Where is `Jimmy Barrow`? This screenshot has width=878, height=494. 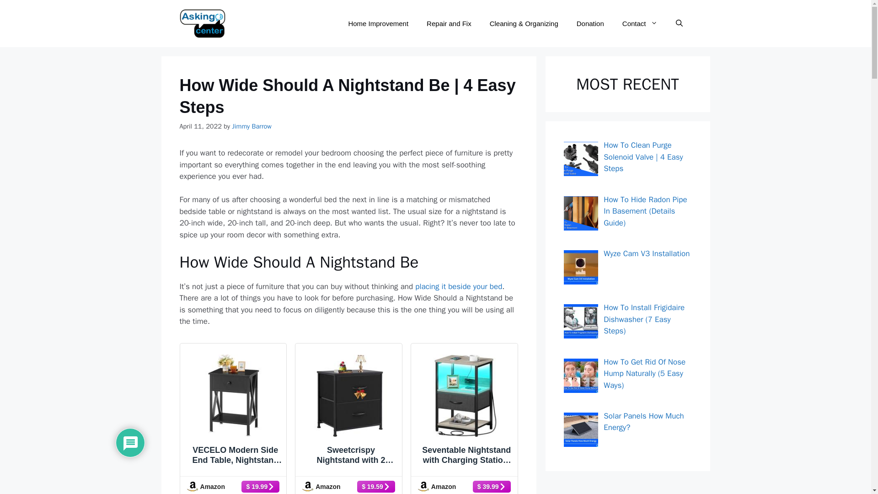
Jimmy Barrow is located at coordinates (252, 126).